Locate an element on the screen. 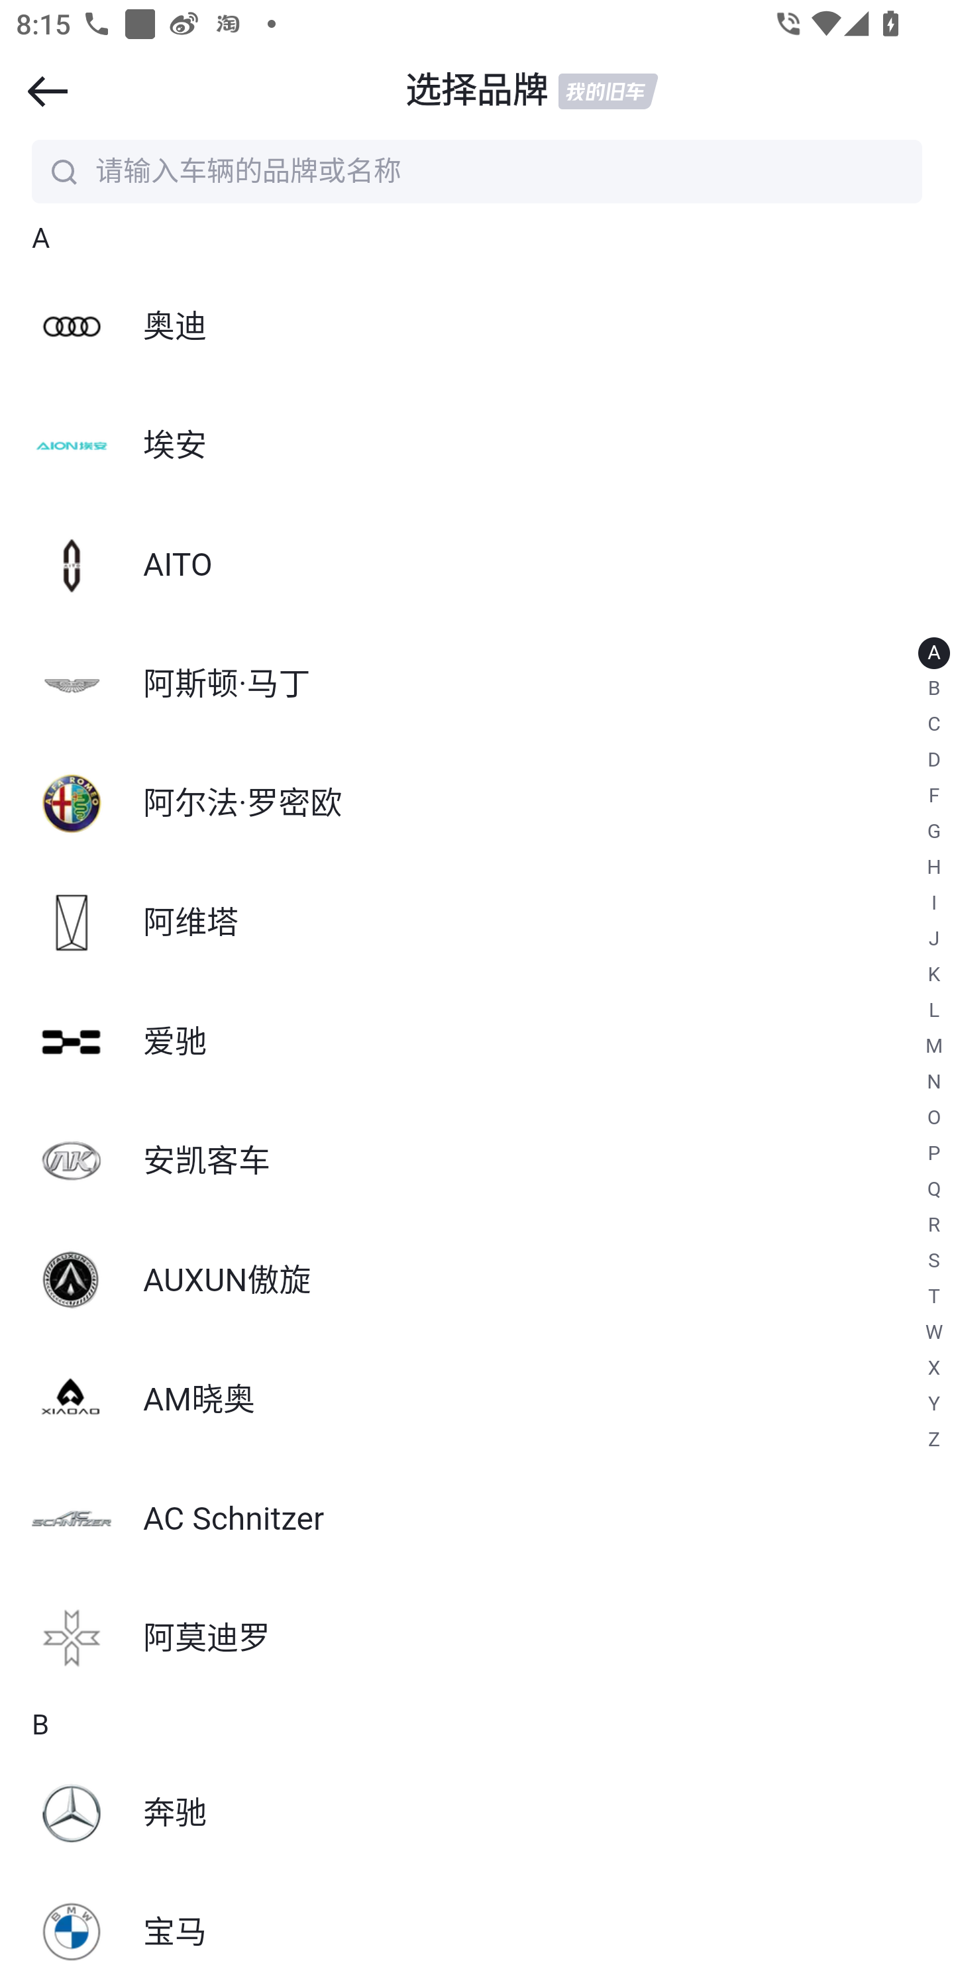  AUXUN傲旋 is located at coordinates (477, 1280).